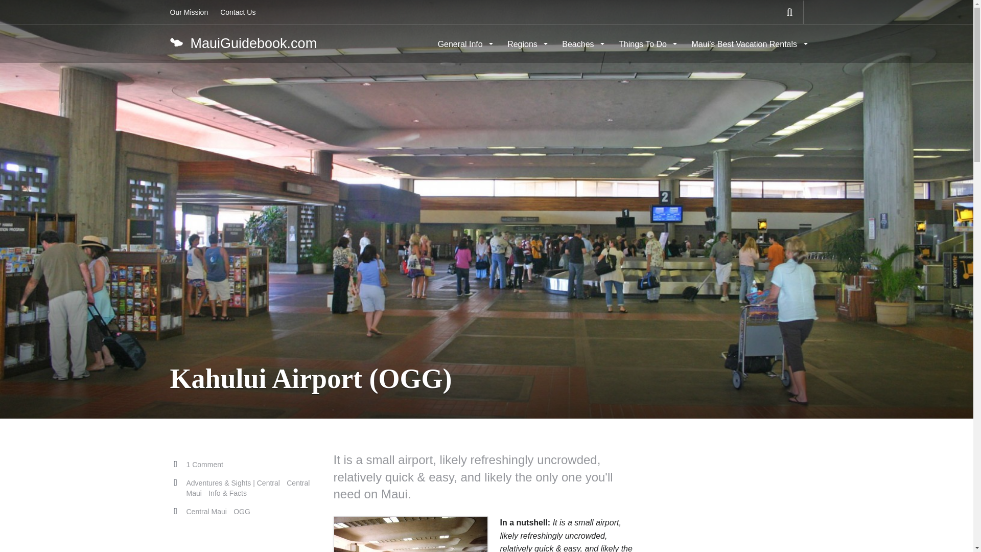 This screenshot has width=981, height=552. What do you see at coordinates (582, 44) in the screenshot?
I see `Beaches` at bounding box center [582, 44].